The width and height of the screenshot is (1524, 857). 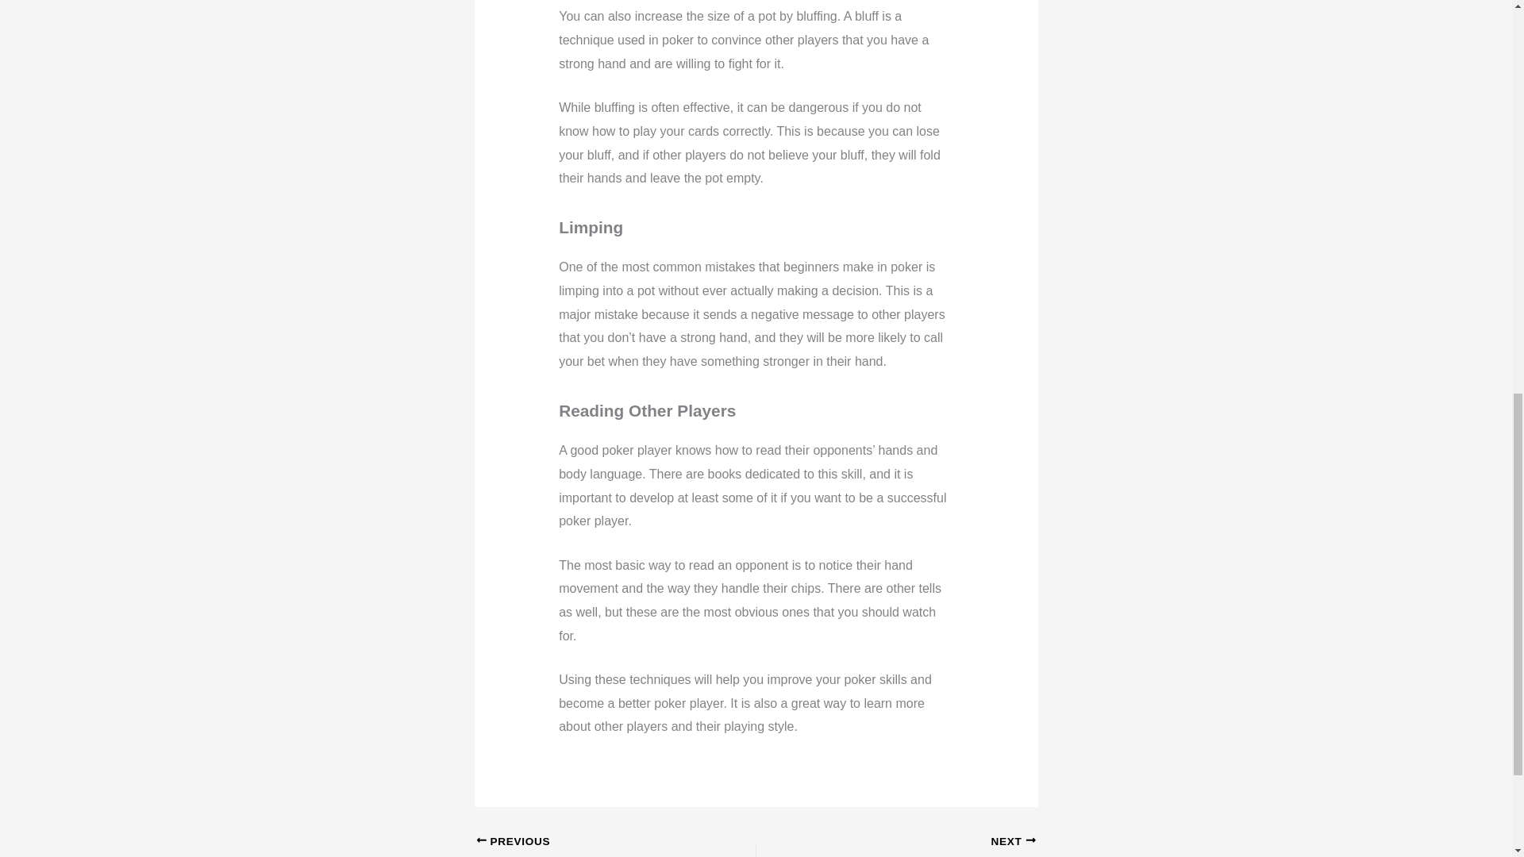 I want to click on How to Define Religion, so click(x=588, y=845).